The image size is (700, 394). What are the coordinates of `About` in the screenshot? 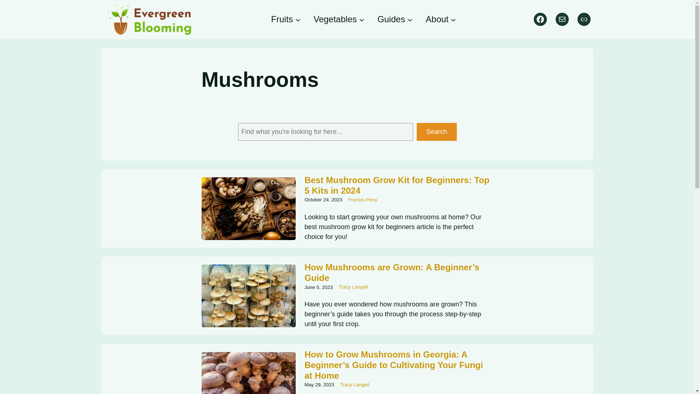 It's located at (437, 19).